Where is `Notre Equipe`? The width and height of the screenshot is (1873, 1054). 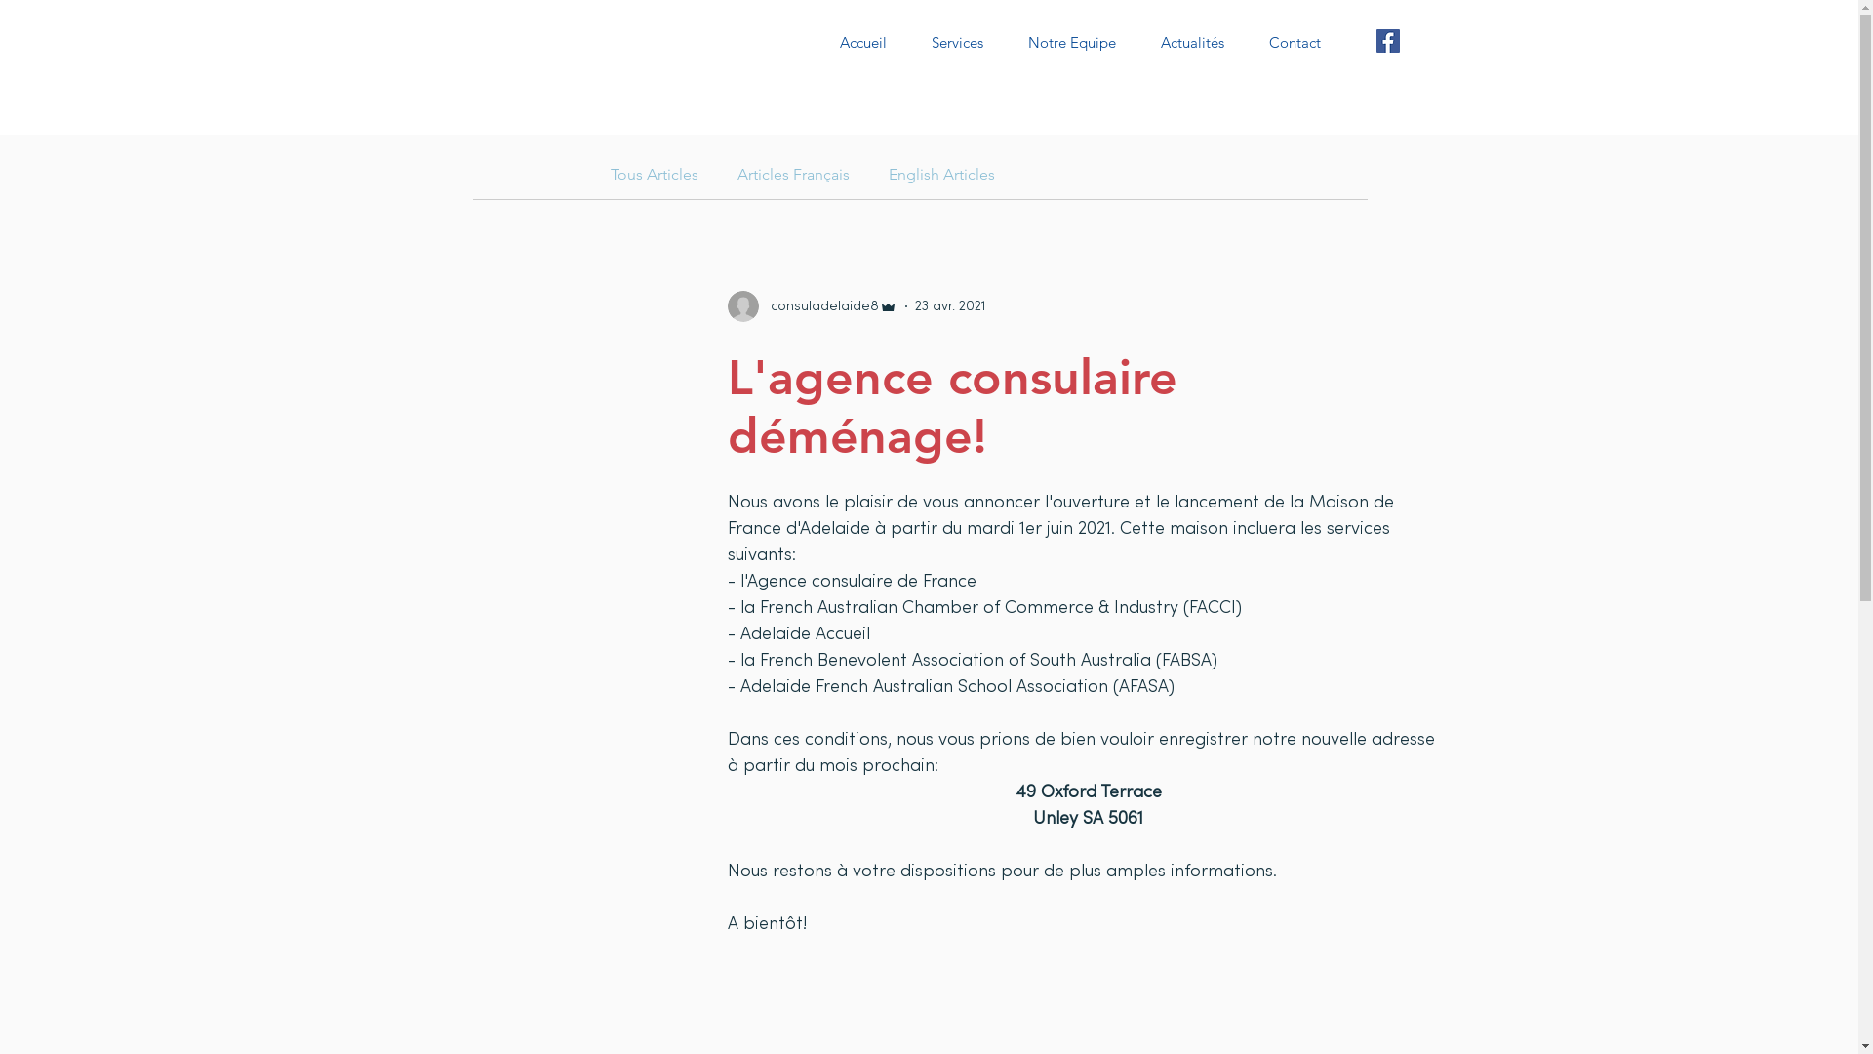
Notre Equipe is located at coordinates (1071, 43).